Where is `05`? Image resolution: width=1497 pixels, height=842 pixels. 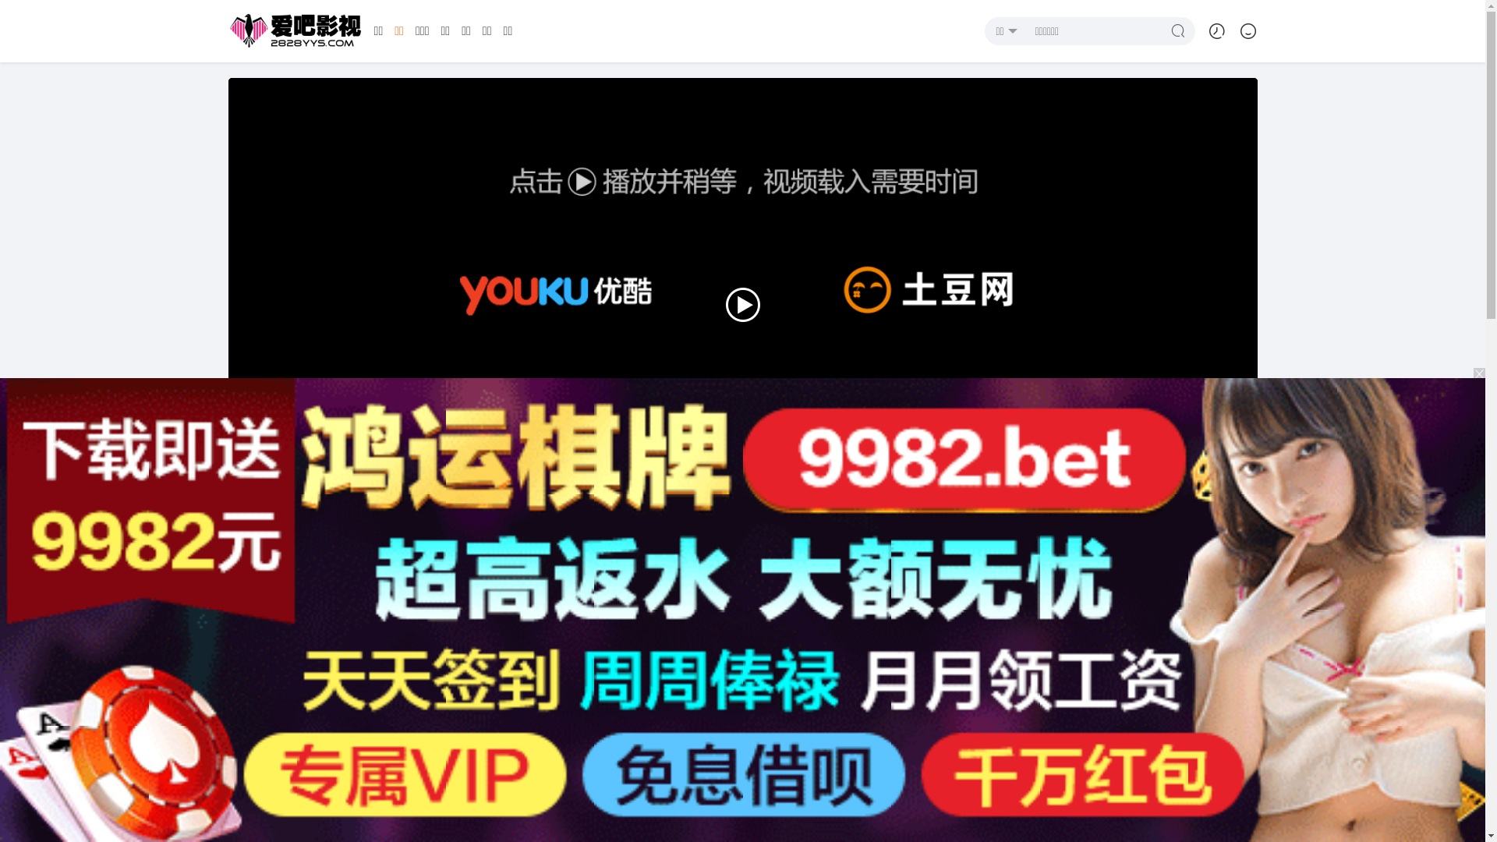
05 is located at coordinates (618, 660).